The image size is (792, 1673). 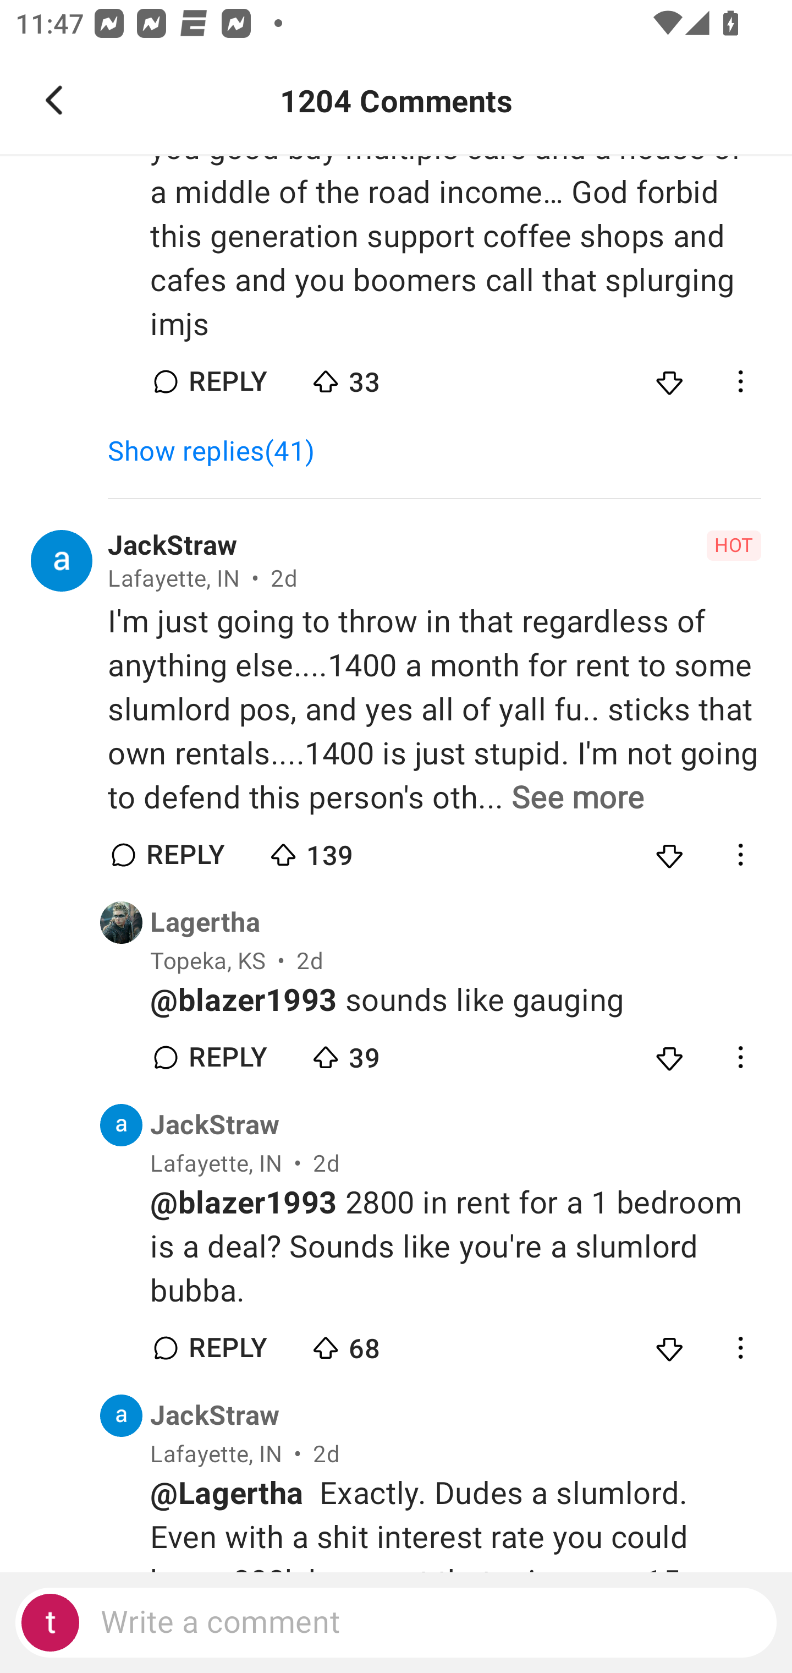 I want to click on REPLY, so click(x=227, y=1347).